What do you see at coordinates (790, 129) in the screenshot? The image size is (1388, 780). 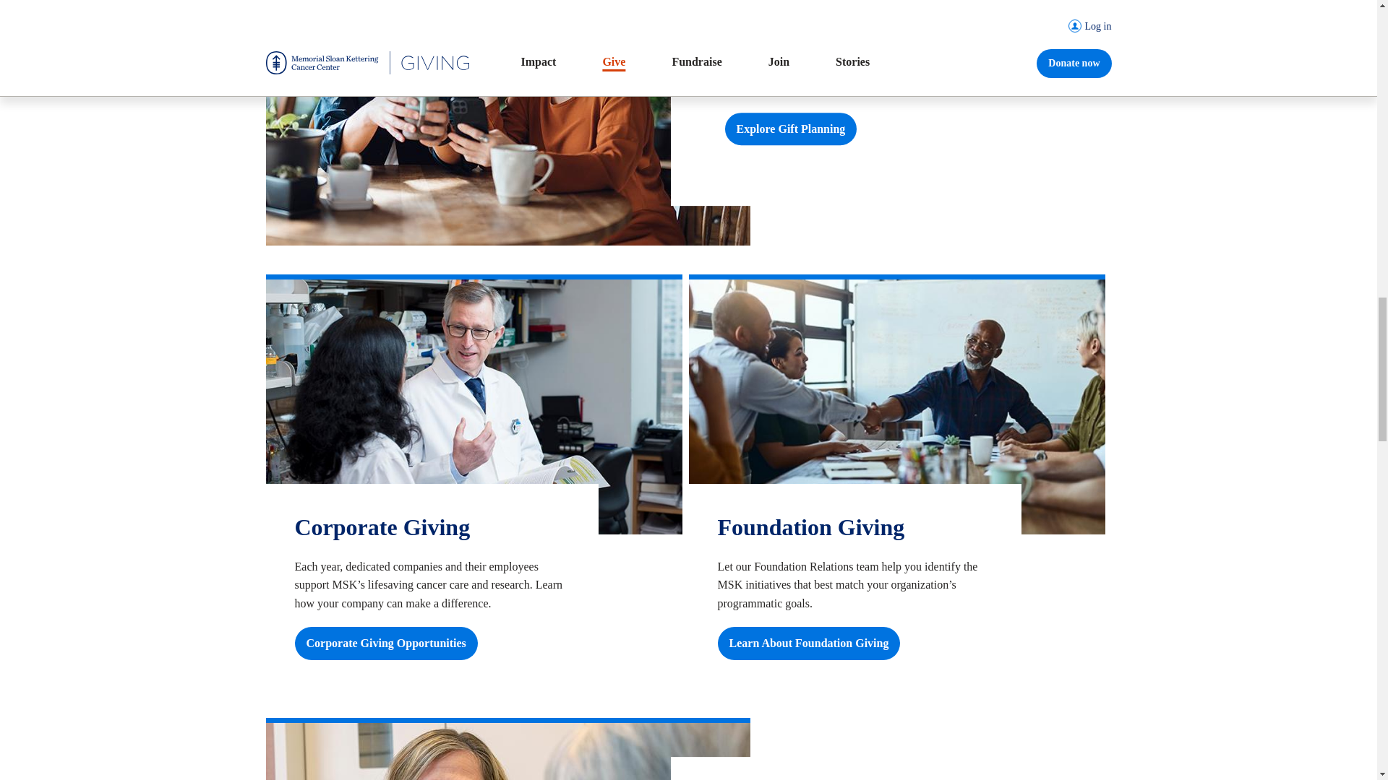 I see `Explore Gift Planning` at bounding box center [790, 129].